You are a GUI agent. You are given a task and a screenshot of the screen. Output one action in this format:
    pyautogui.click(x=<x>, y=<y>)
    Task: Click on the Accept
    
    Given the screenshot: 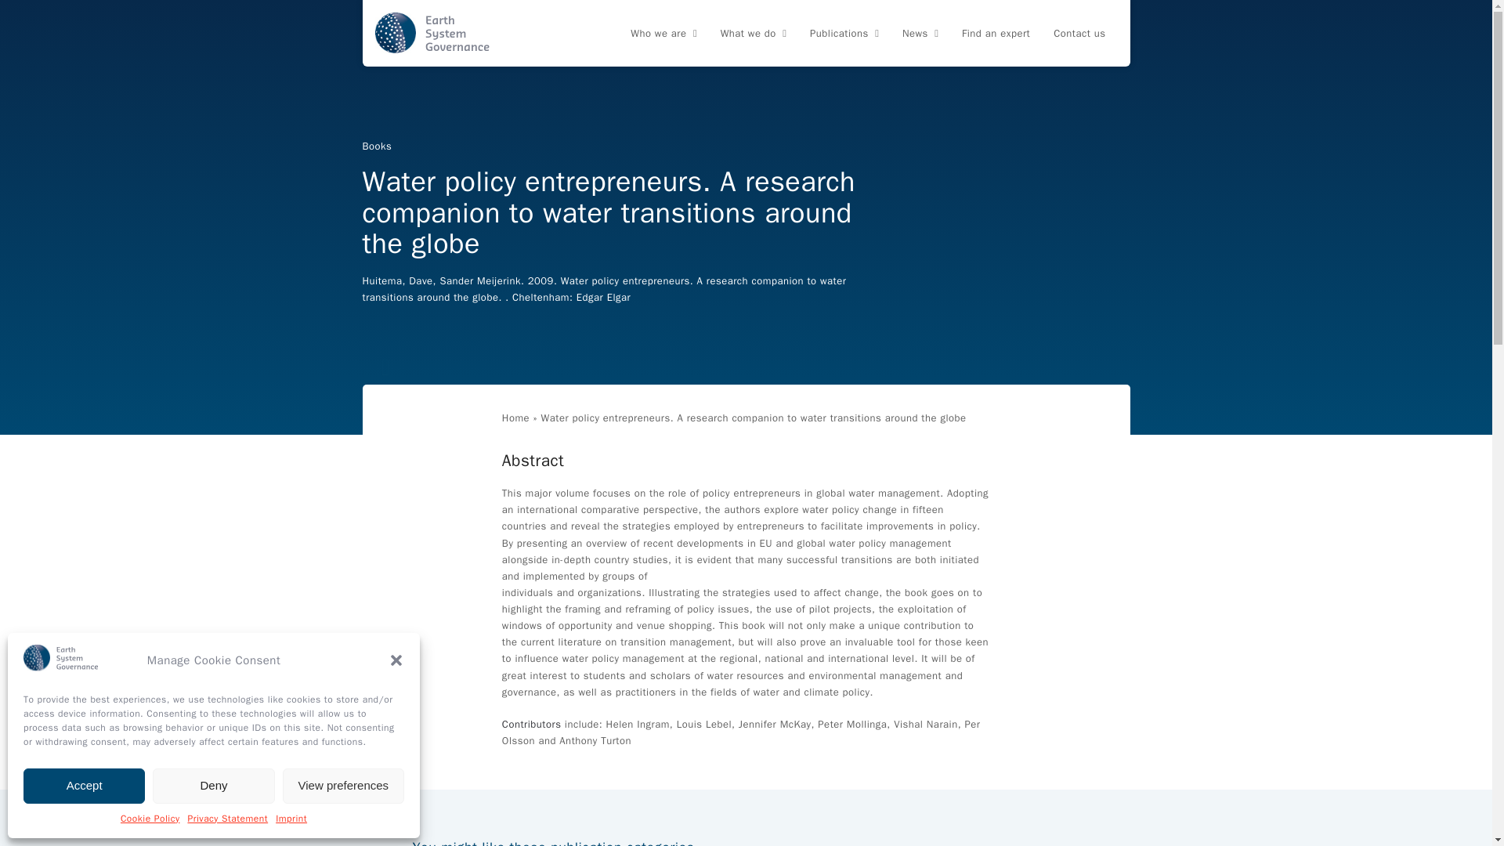 What is the action you would take?
    pyautogui.click(x=84, y=785)
    